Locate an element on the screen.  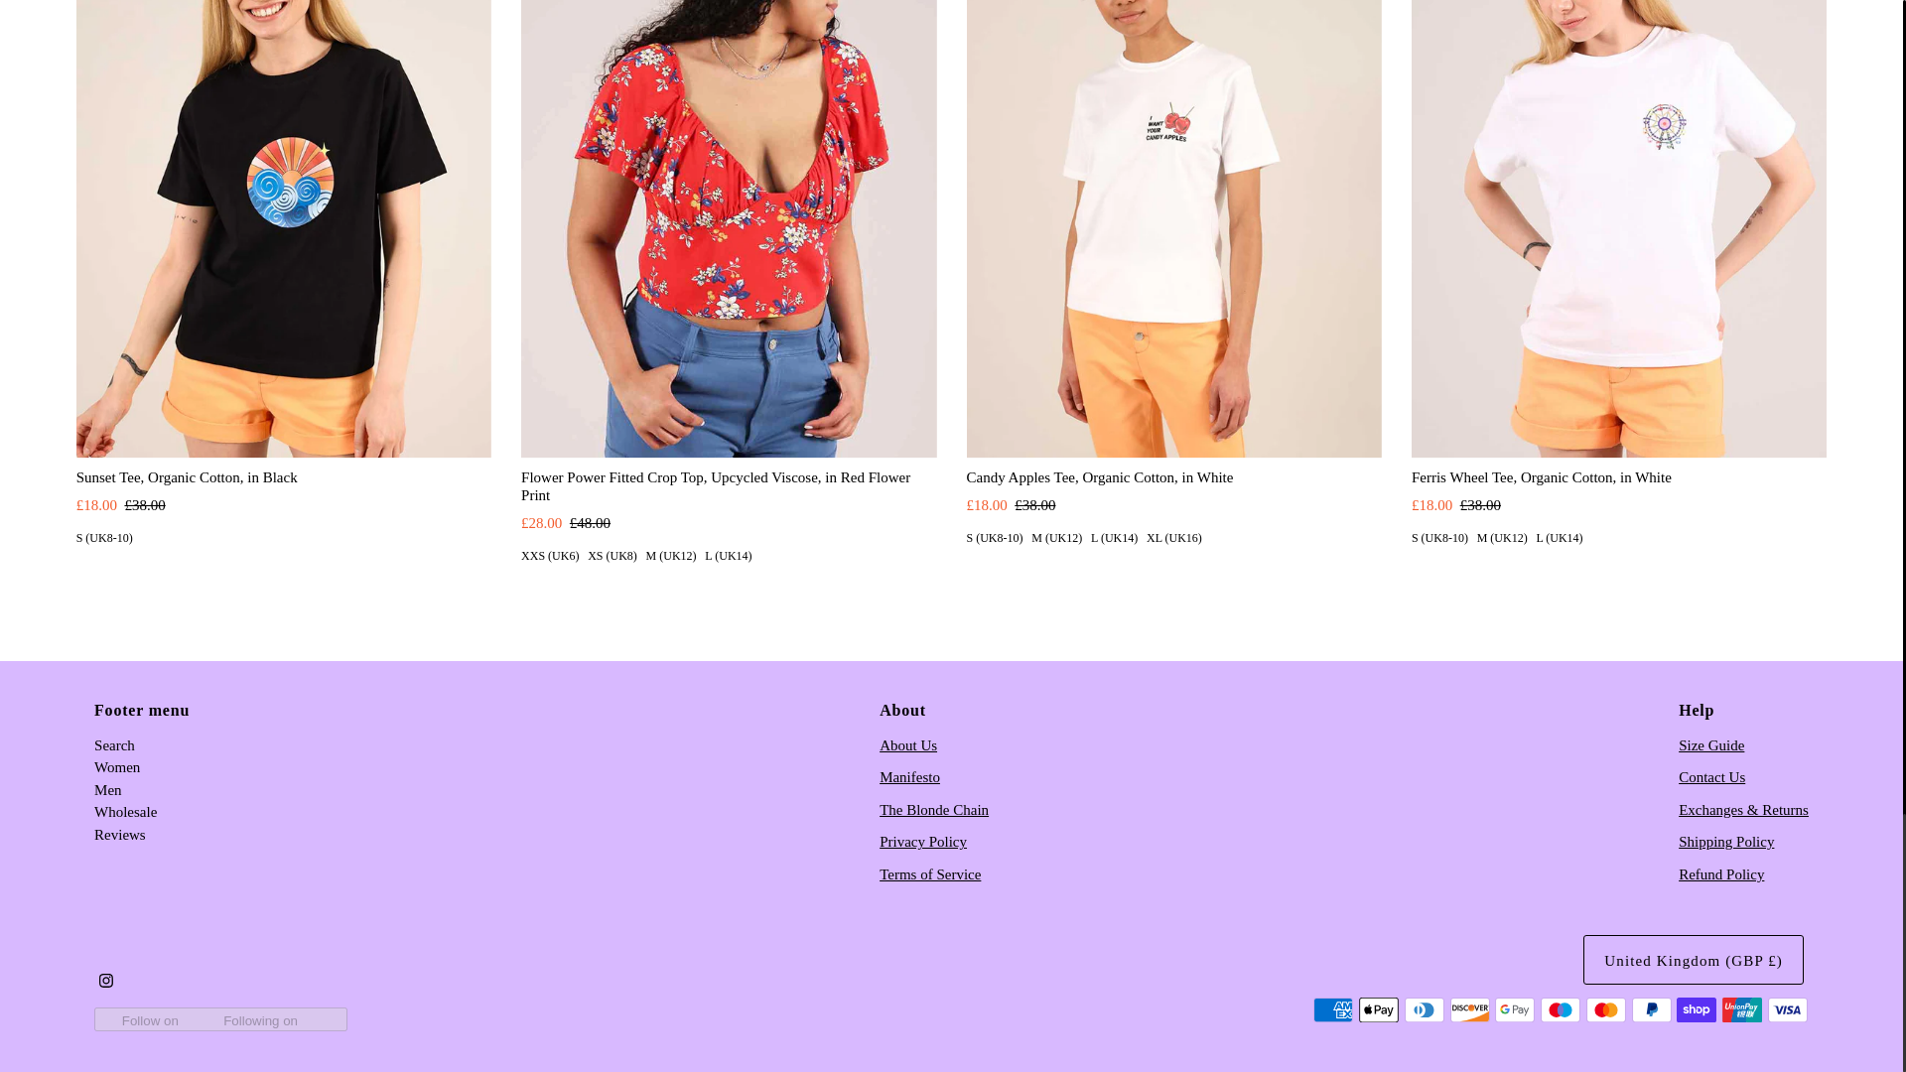
Manisfesto is located at coordinates (909, 776).